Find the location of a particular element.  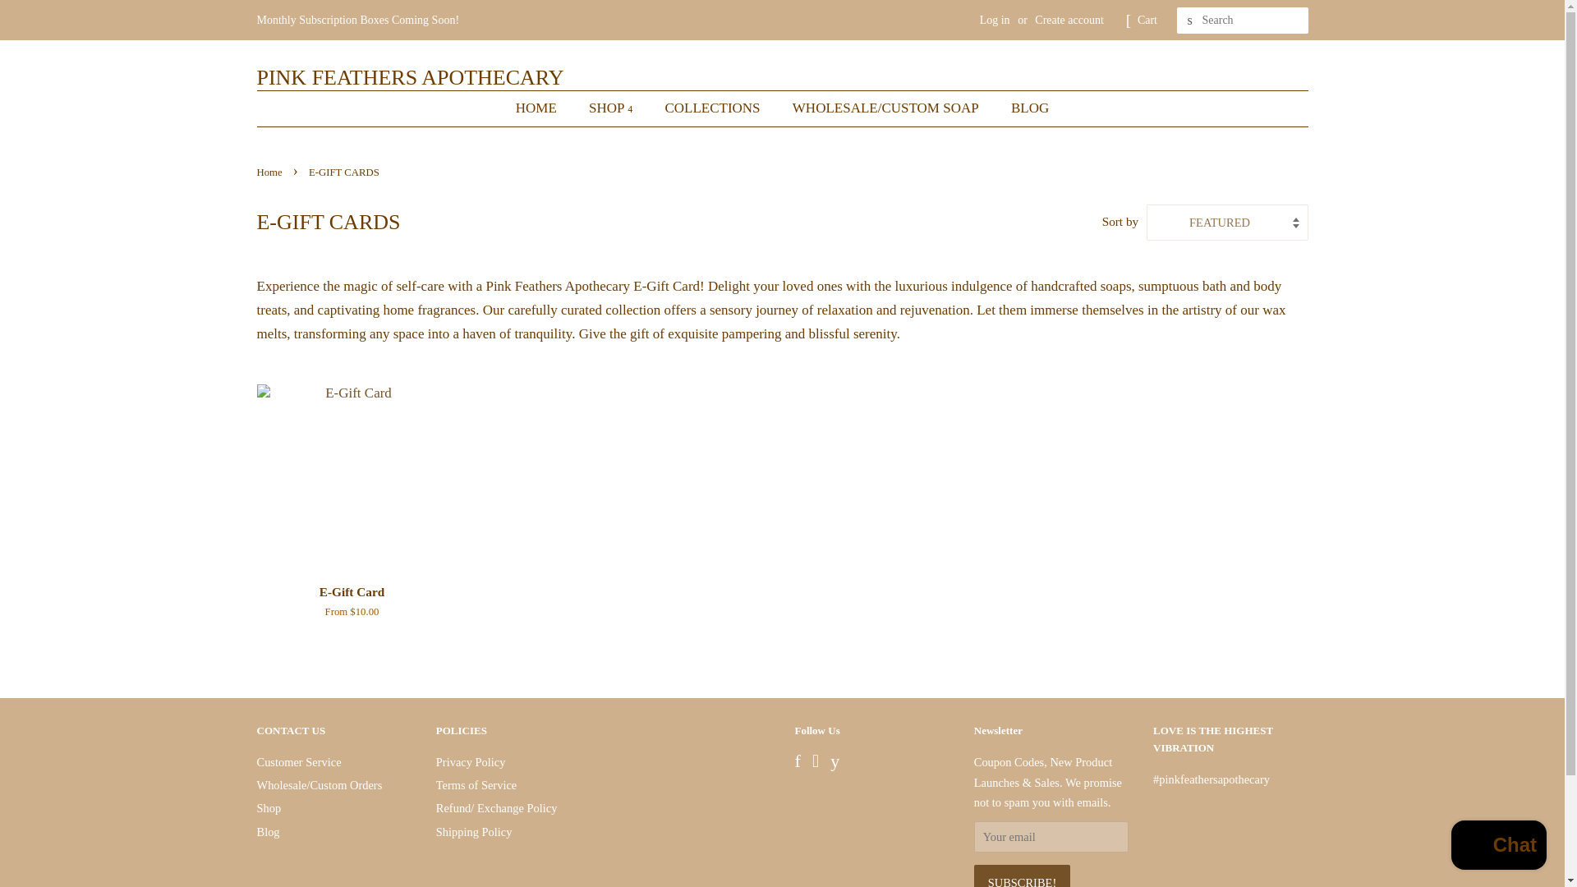

PINK FEATHERS APOTHECARY is located at coordinates (409, 77).